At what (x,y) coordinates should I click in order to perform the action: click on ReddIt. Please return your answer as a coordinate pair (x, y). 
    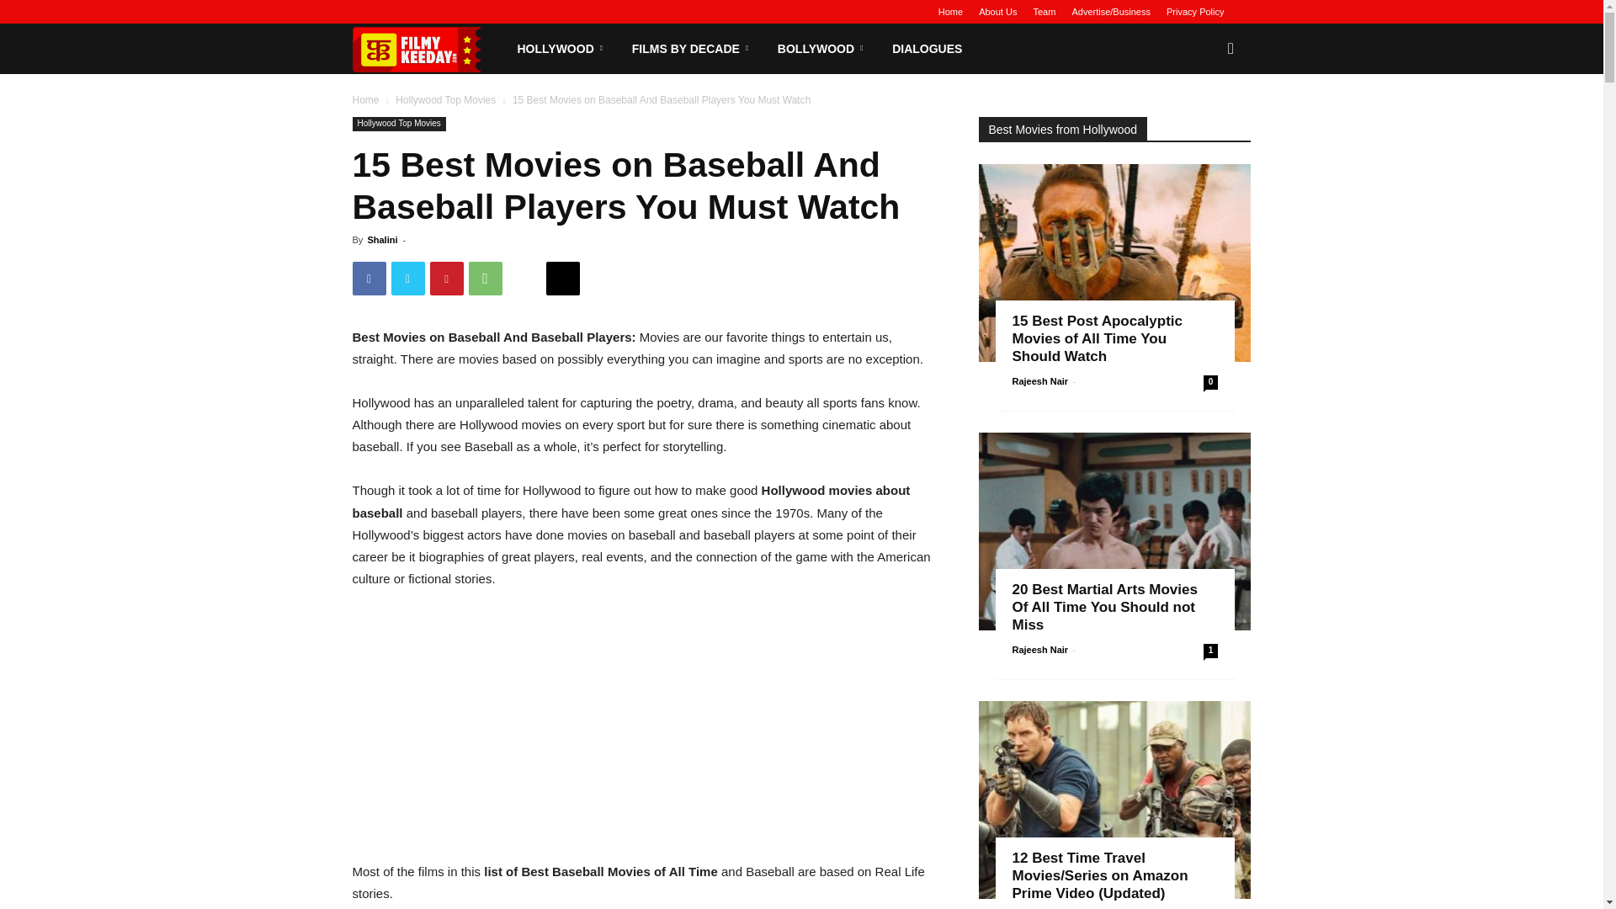
    Looking at the image, I should click on (524, 279).